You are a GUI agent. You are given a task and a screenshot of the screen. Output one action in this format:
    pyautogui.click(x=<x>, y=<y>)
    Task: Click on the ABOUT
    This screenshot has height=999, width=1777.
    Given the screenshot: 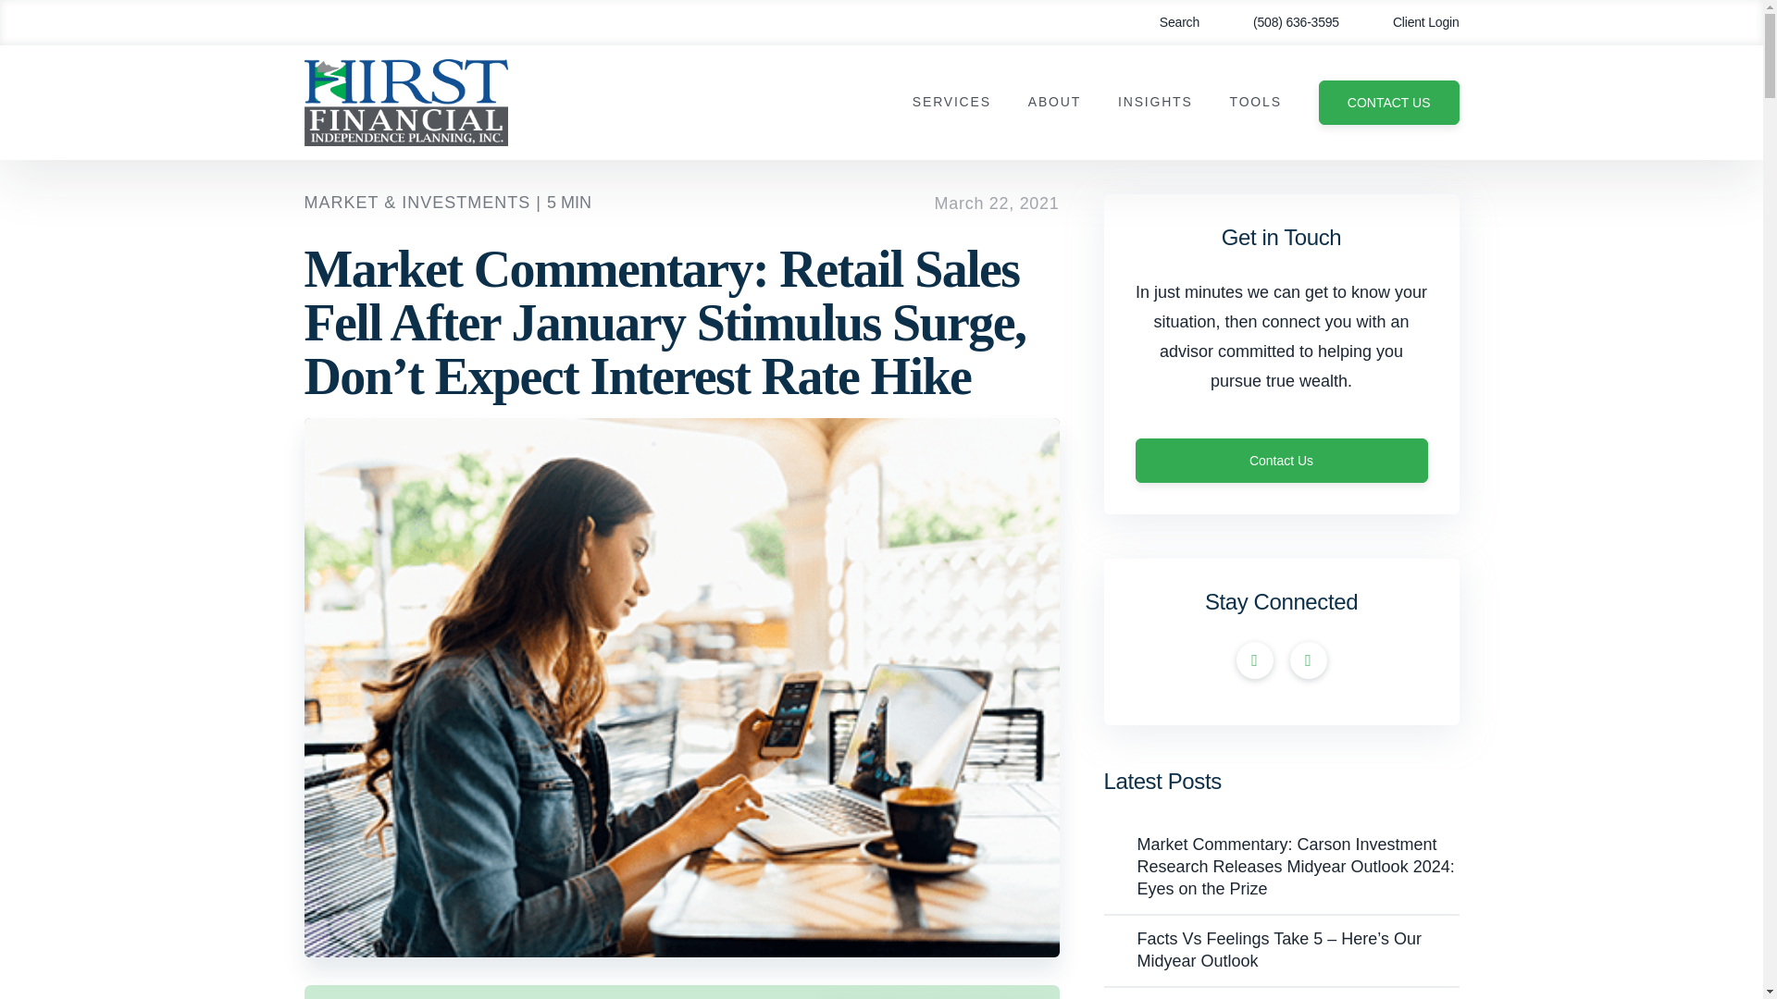 What is the action you would take?
    pyautogui.click(x=1054, y=102)
    